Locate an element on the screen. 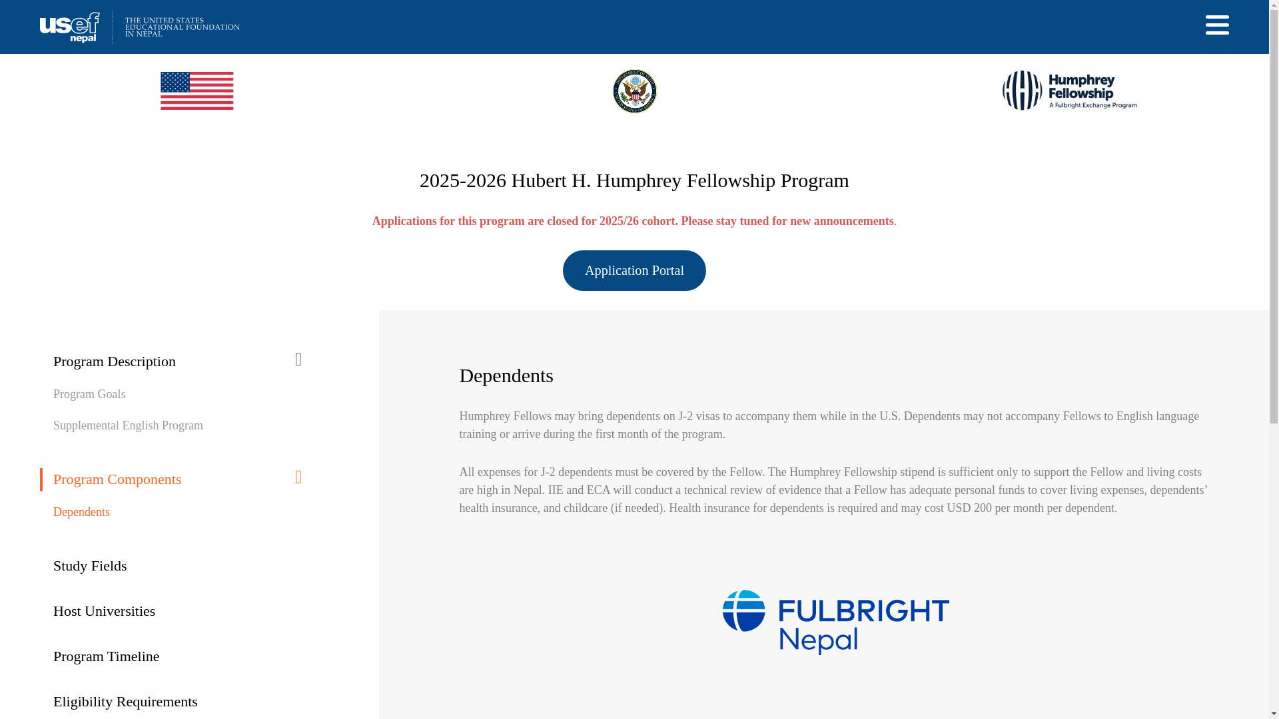 The width and height of the screenshot is (1279, 719). Study Fields is located at coordinates (90, 571).